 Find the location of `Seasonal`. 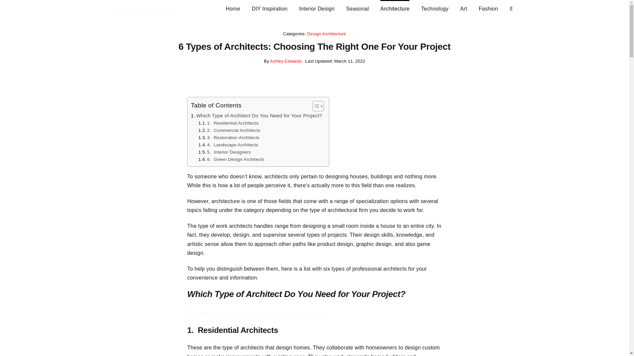

Seasonal is located at coordinates (357, 8).